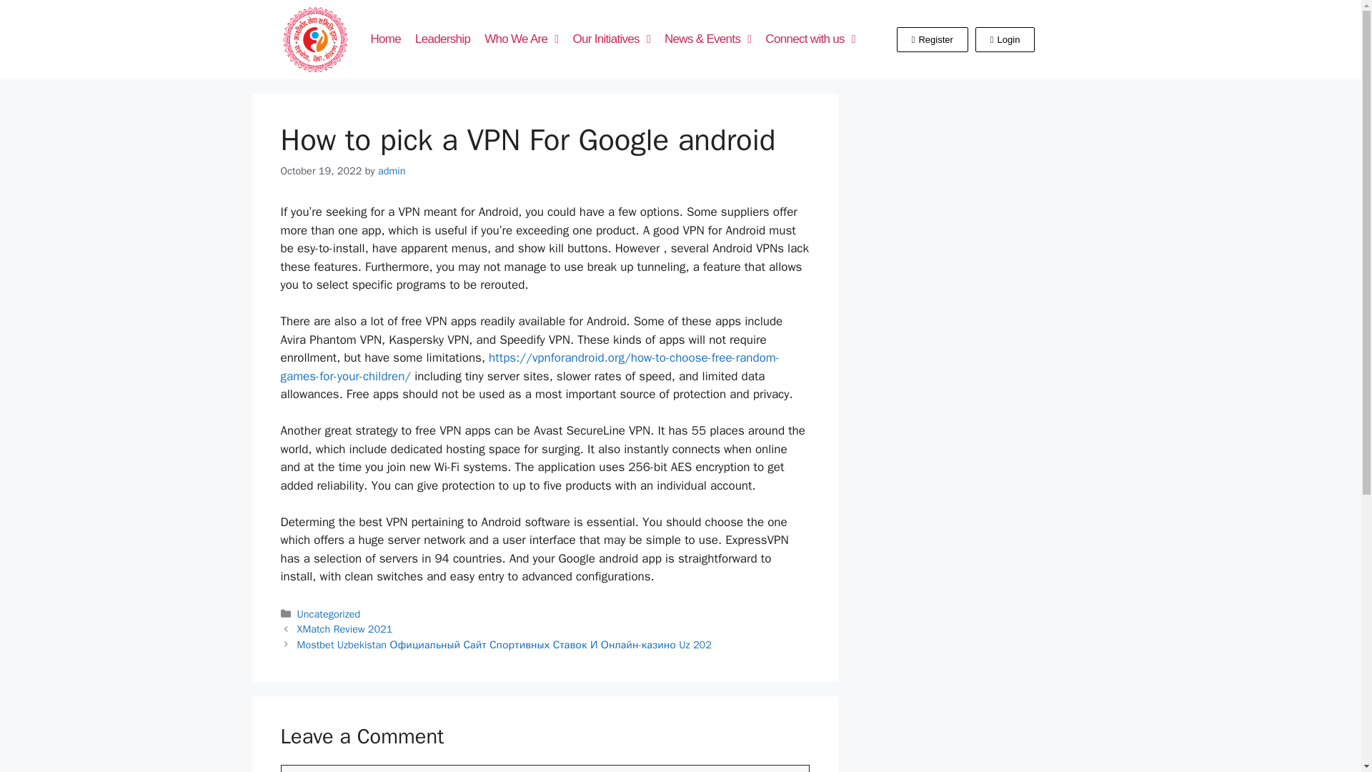 Image resolution: width=1372 pixels, height=772 pixels. I want to click on View all posts by admin, so click(392, 171).